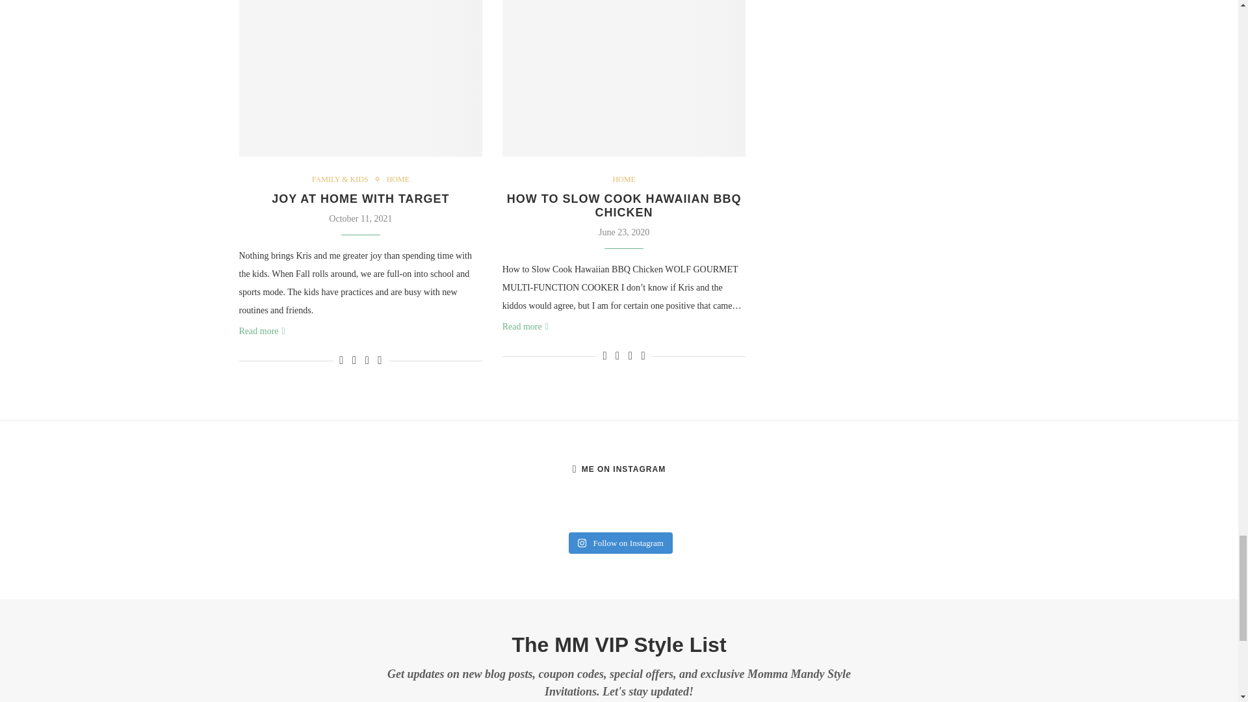  I want to click on Like, so click(604, 356).